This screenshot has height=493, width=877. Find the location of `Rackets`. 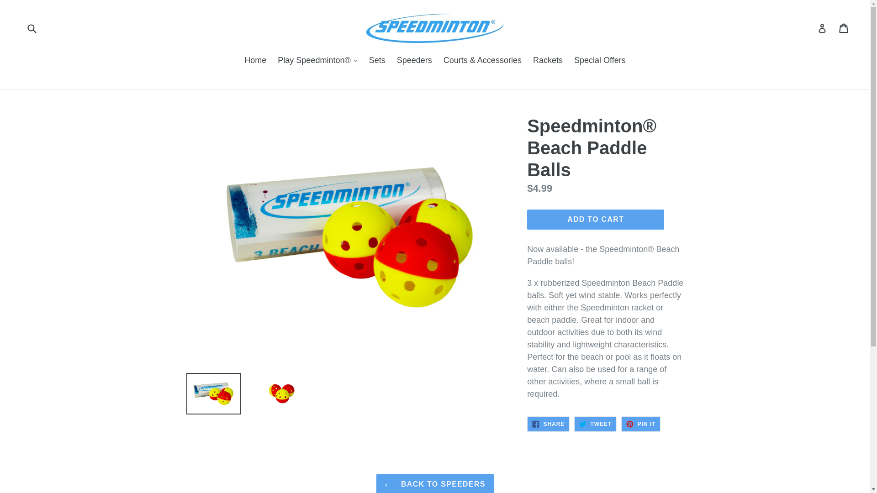

Rackets is located at coordinates (548, 61).